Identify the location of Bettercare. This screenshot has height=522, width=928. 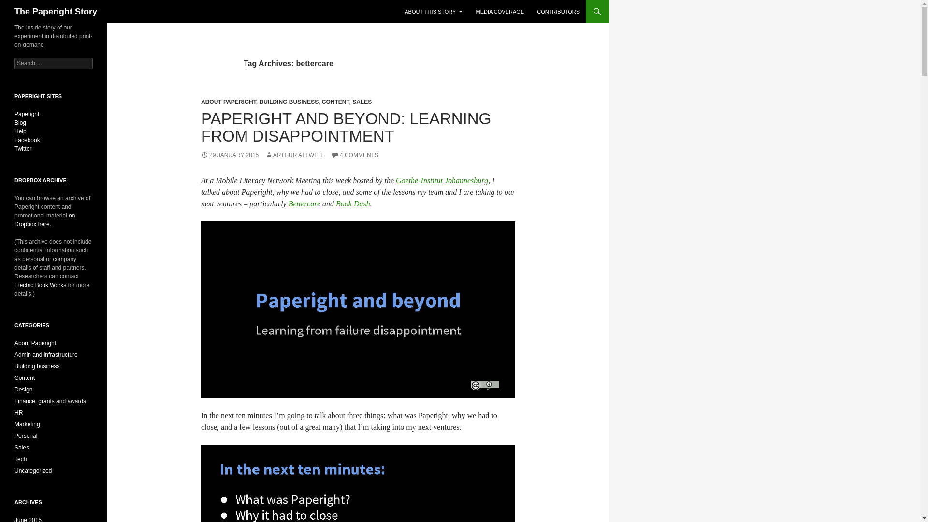
(304, 203).